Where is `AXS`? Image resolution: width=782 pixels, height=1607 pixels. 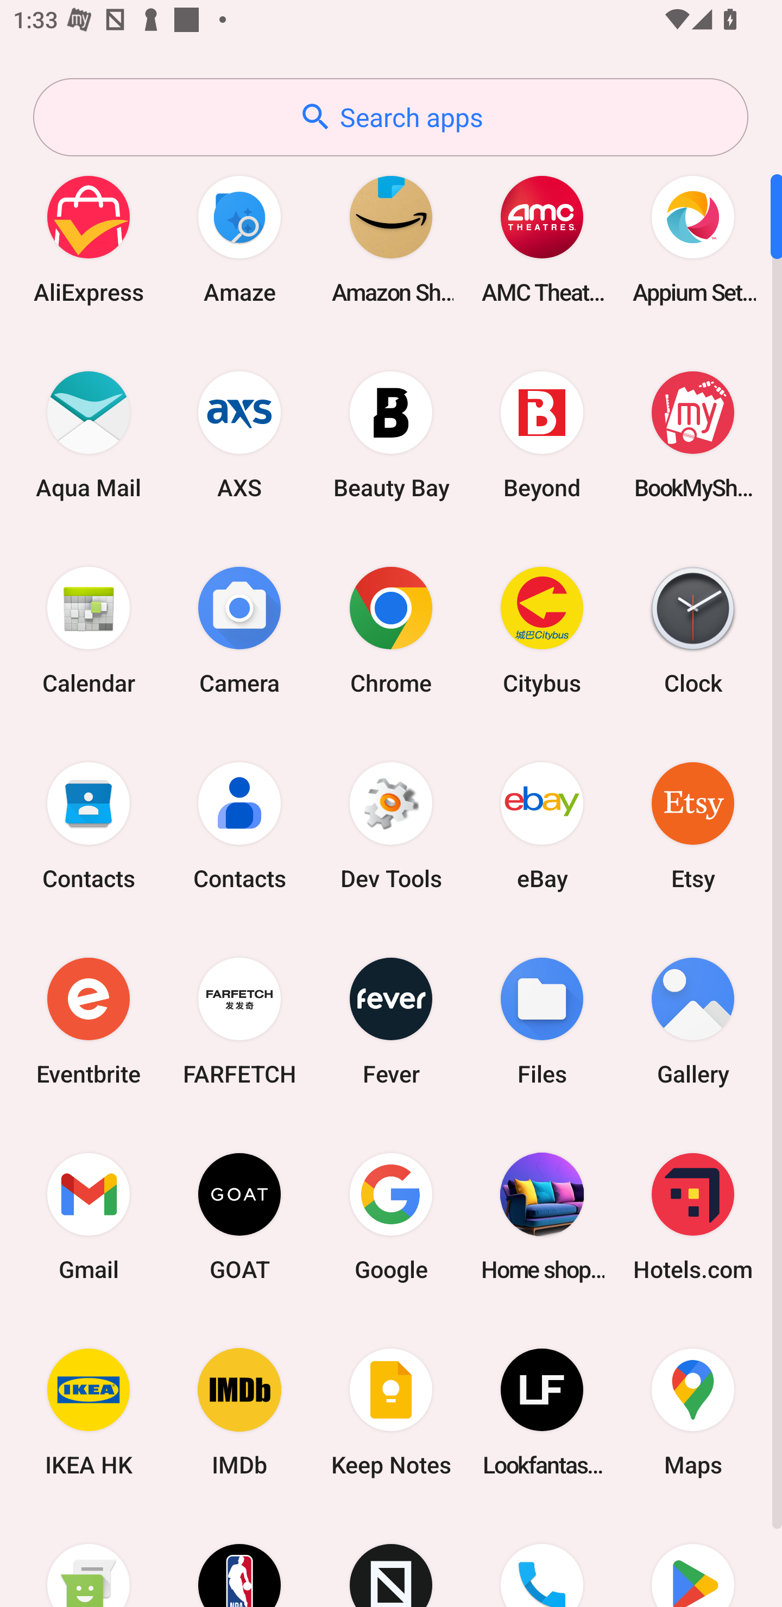 AXS is located at coordinates (239, 434).